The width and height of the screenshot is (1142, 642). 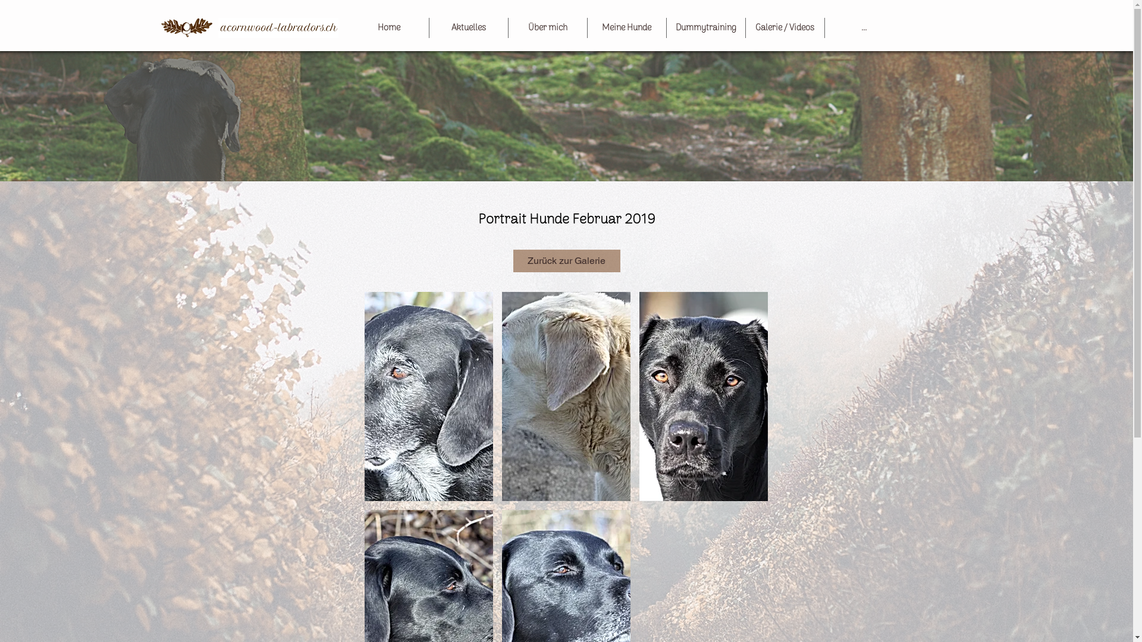 What do you see at coordinates (469, 28) in the screenshot?
I see `Aktuelles` at bounding box center [469, 28].